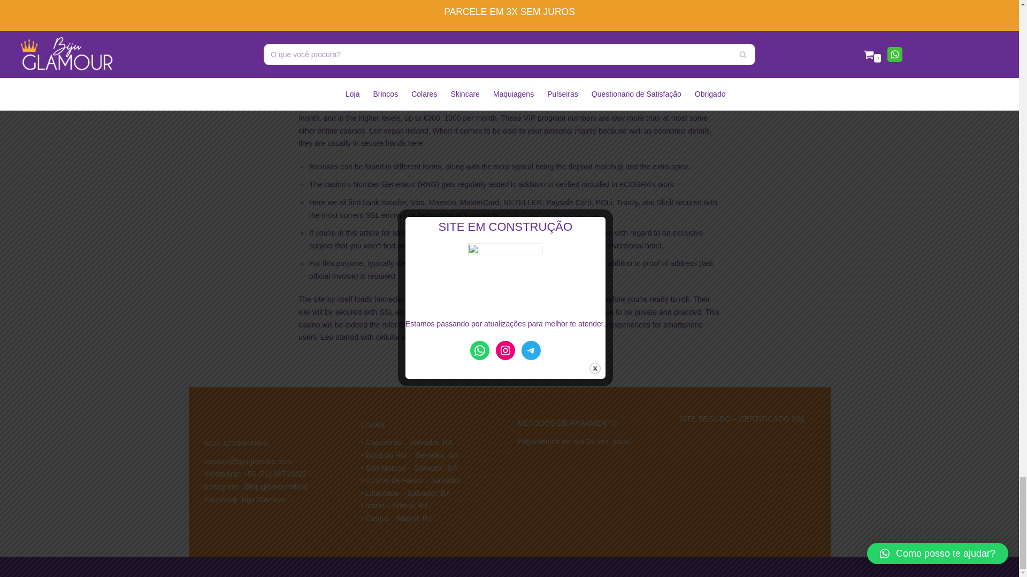  What do you see at coordinates (744, 457) in the screenshot?
I see `Site Seguro - Certificado SSL` at bounding box center [744, 457].